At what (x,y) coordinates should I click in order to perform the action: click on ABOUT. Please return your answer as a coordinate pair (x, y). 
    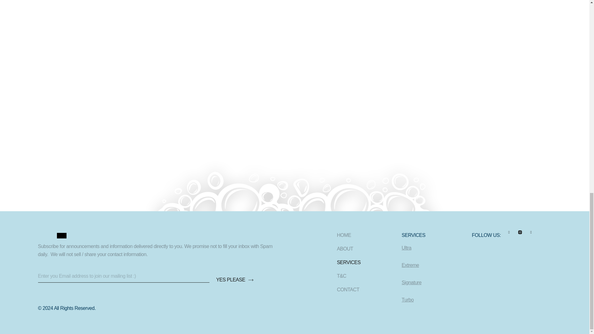
    Looking at the image, I should click on (348, 249).